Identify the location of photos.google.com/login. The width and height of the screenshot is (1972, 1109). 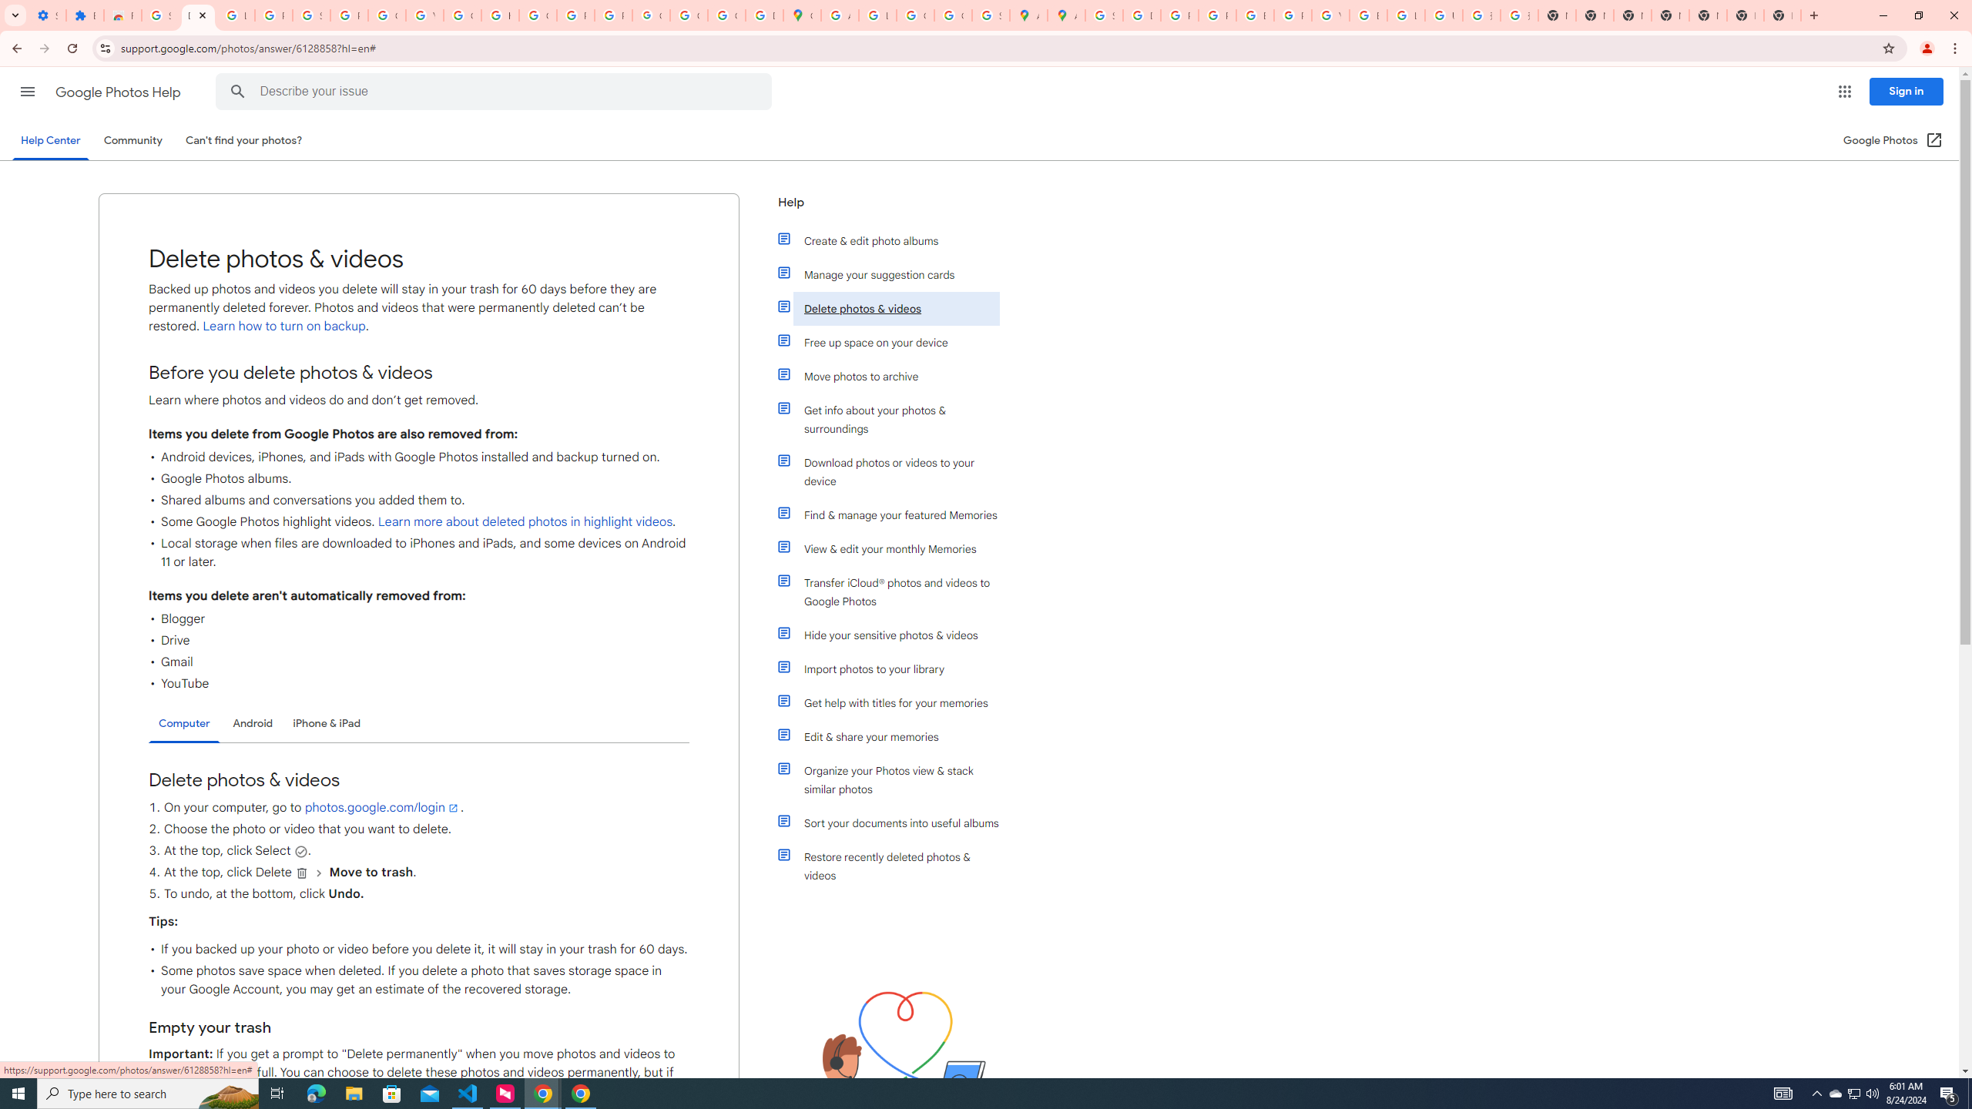
(382, 807).